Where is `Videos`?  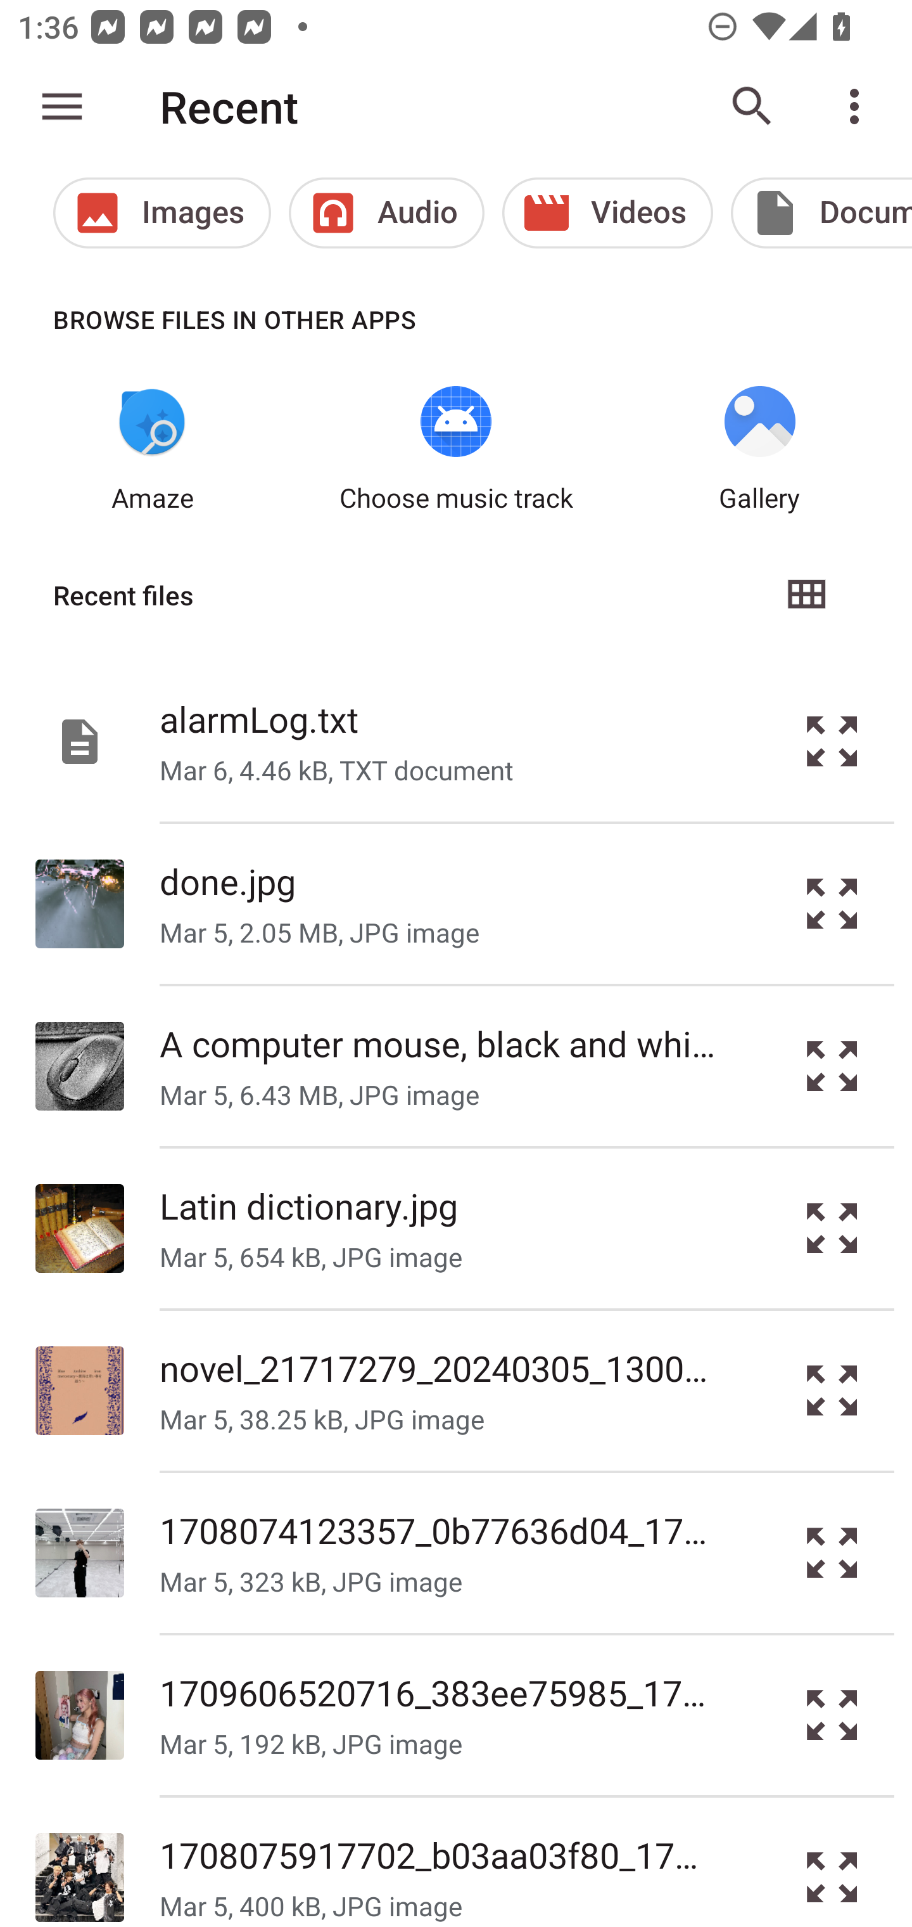 Videos is located at coordinates (608, 213).